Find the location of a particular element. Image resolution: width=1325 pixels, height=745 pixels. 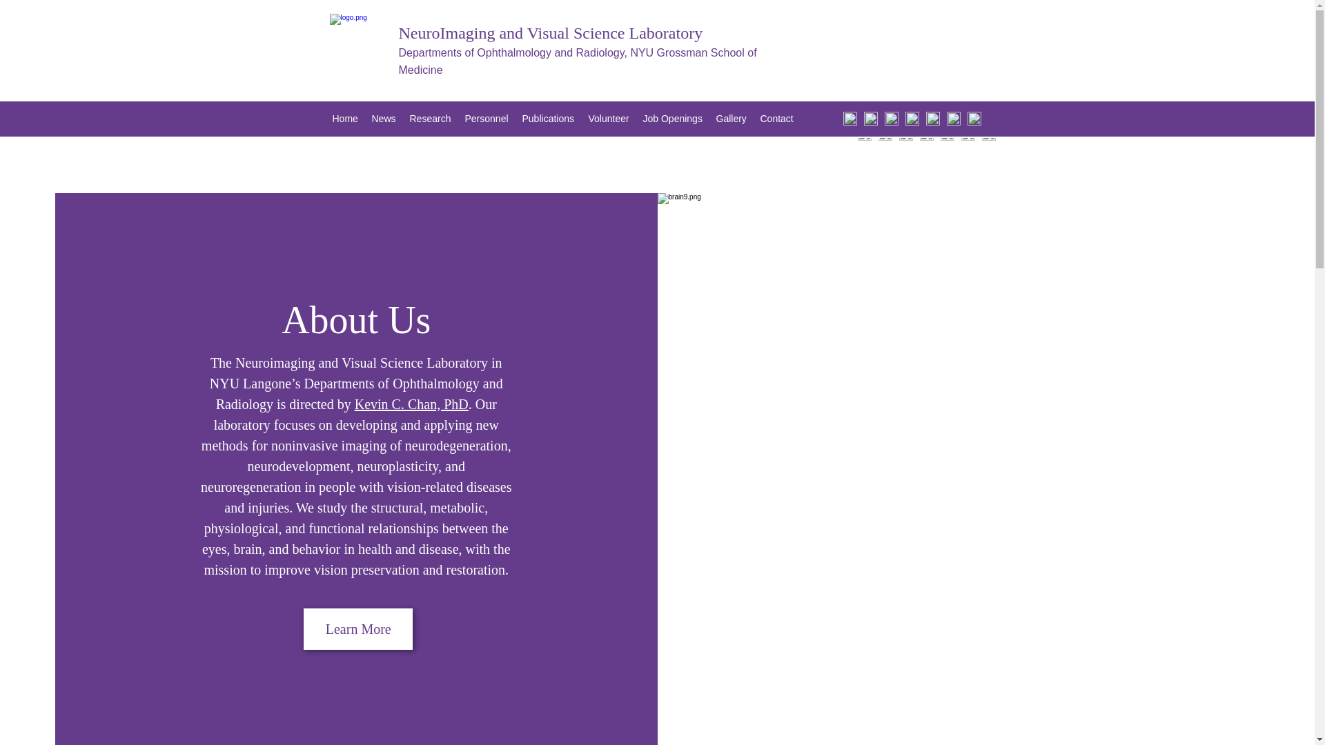

News is located at coordinates (384, 119).